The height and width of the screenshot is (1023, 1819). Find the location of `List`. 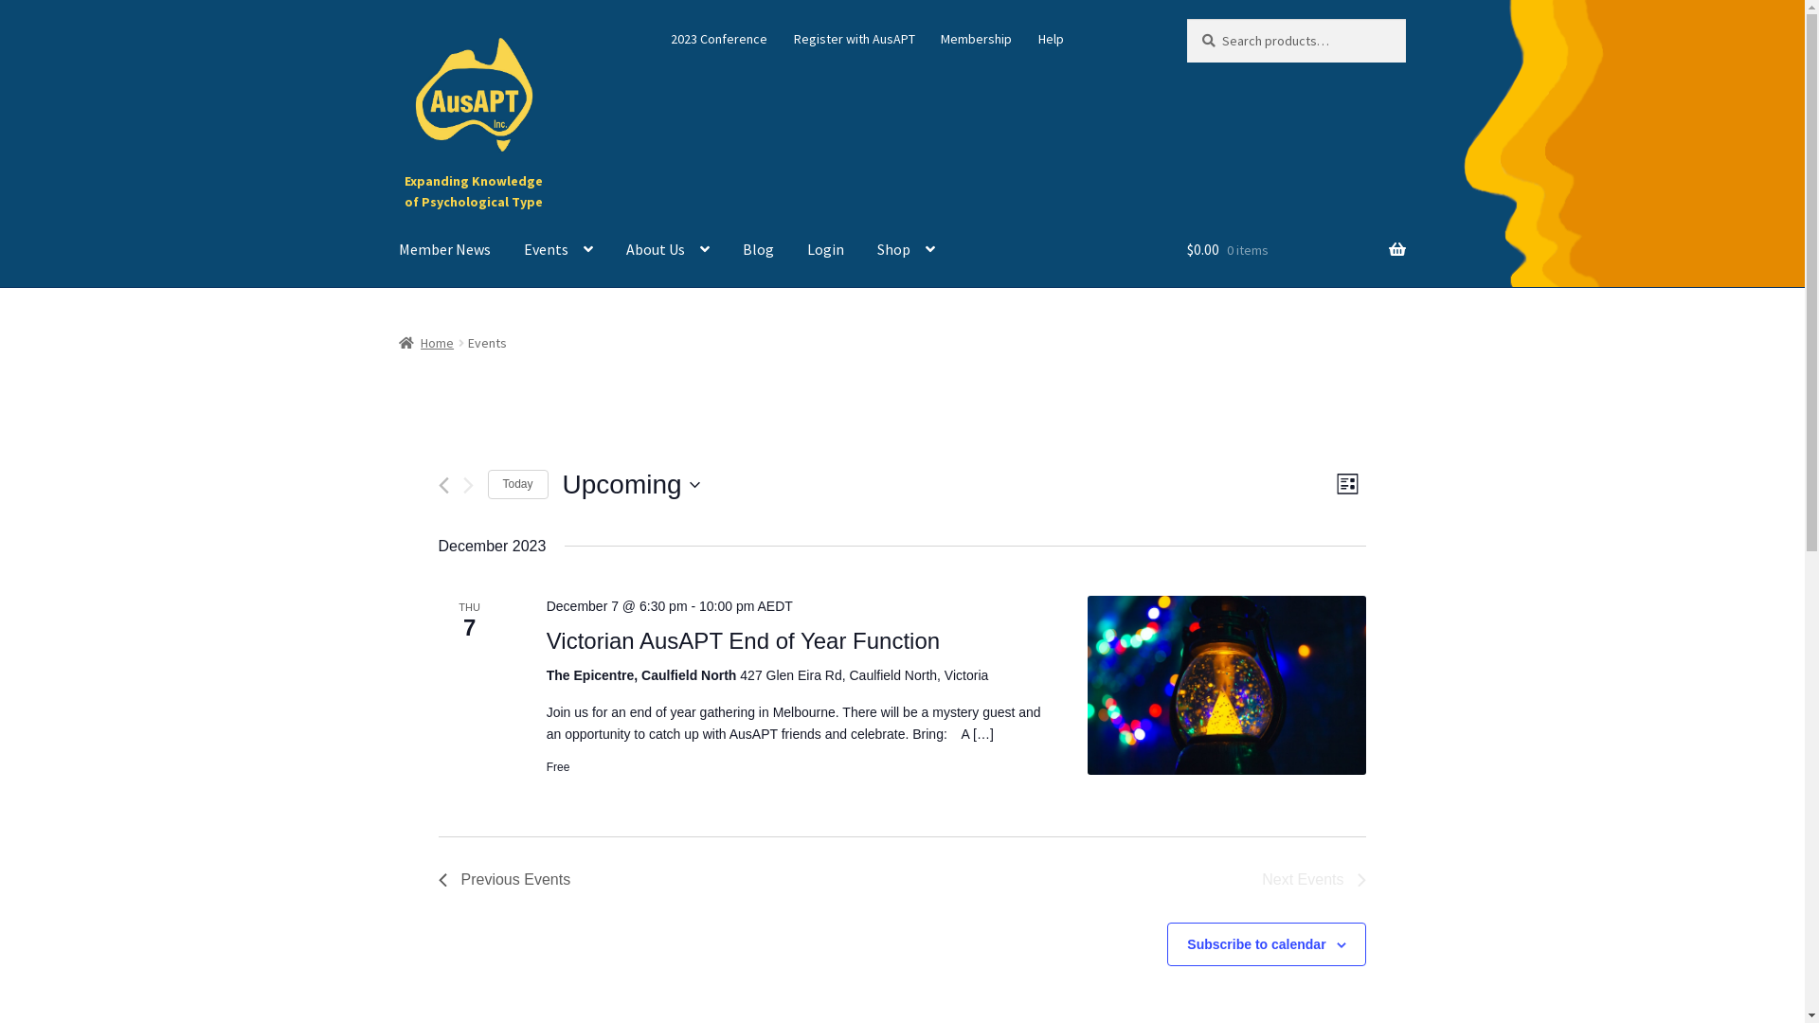

List is located at coordinates (1347, 485).